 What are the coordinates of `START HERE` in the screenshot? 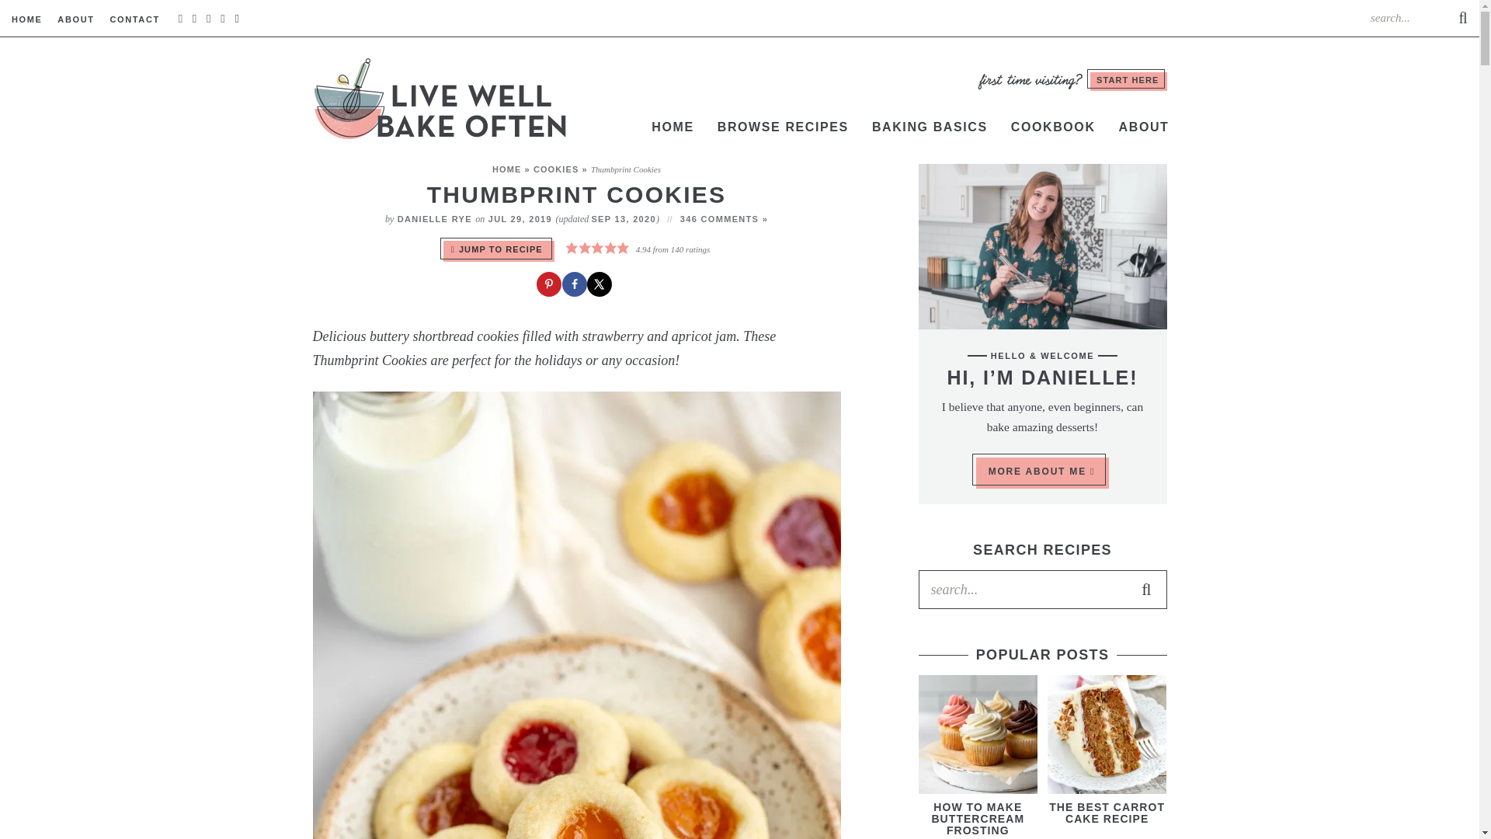 It's located at (1128, 81).